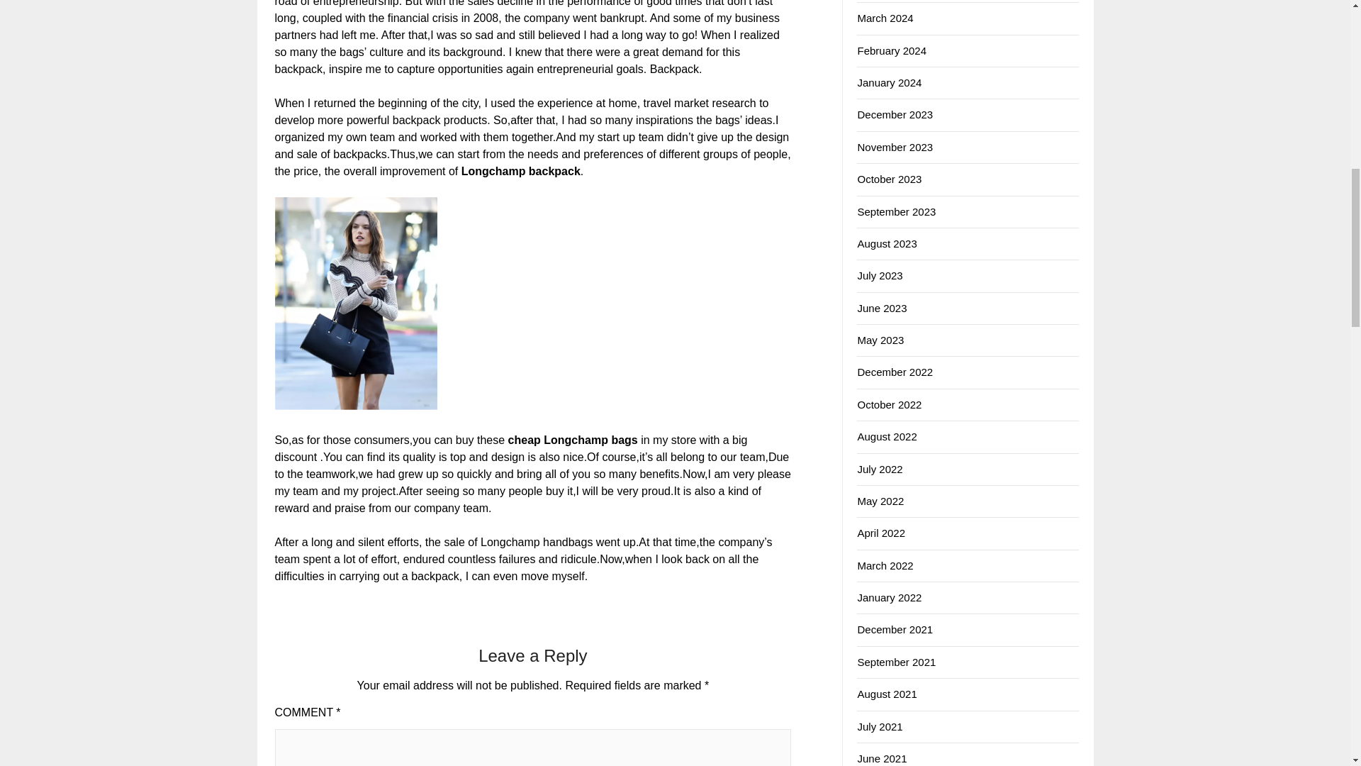 The image size is (1361, 766). Describe the element at coordinates (885, 565) in the screenshot. I see `March 2022` at that location.